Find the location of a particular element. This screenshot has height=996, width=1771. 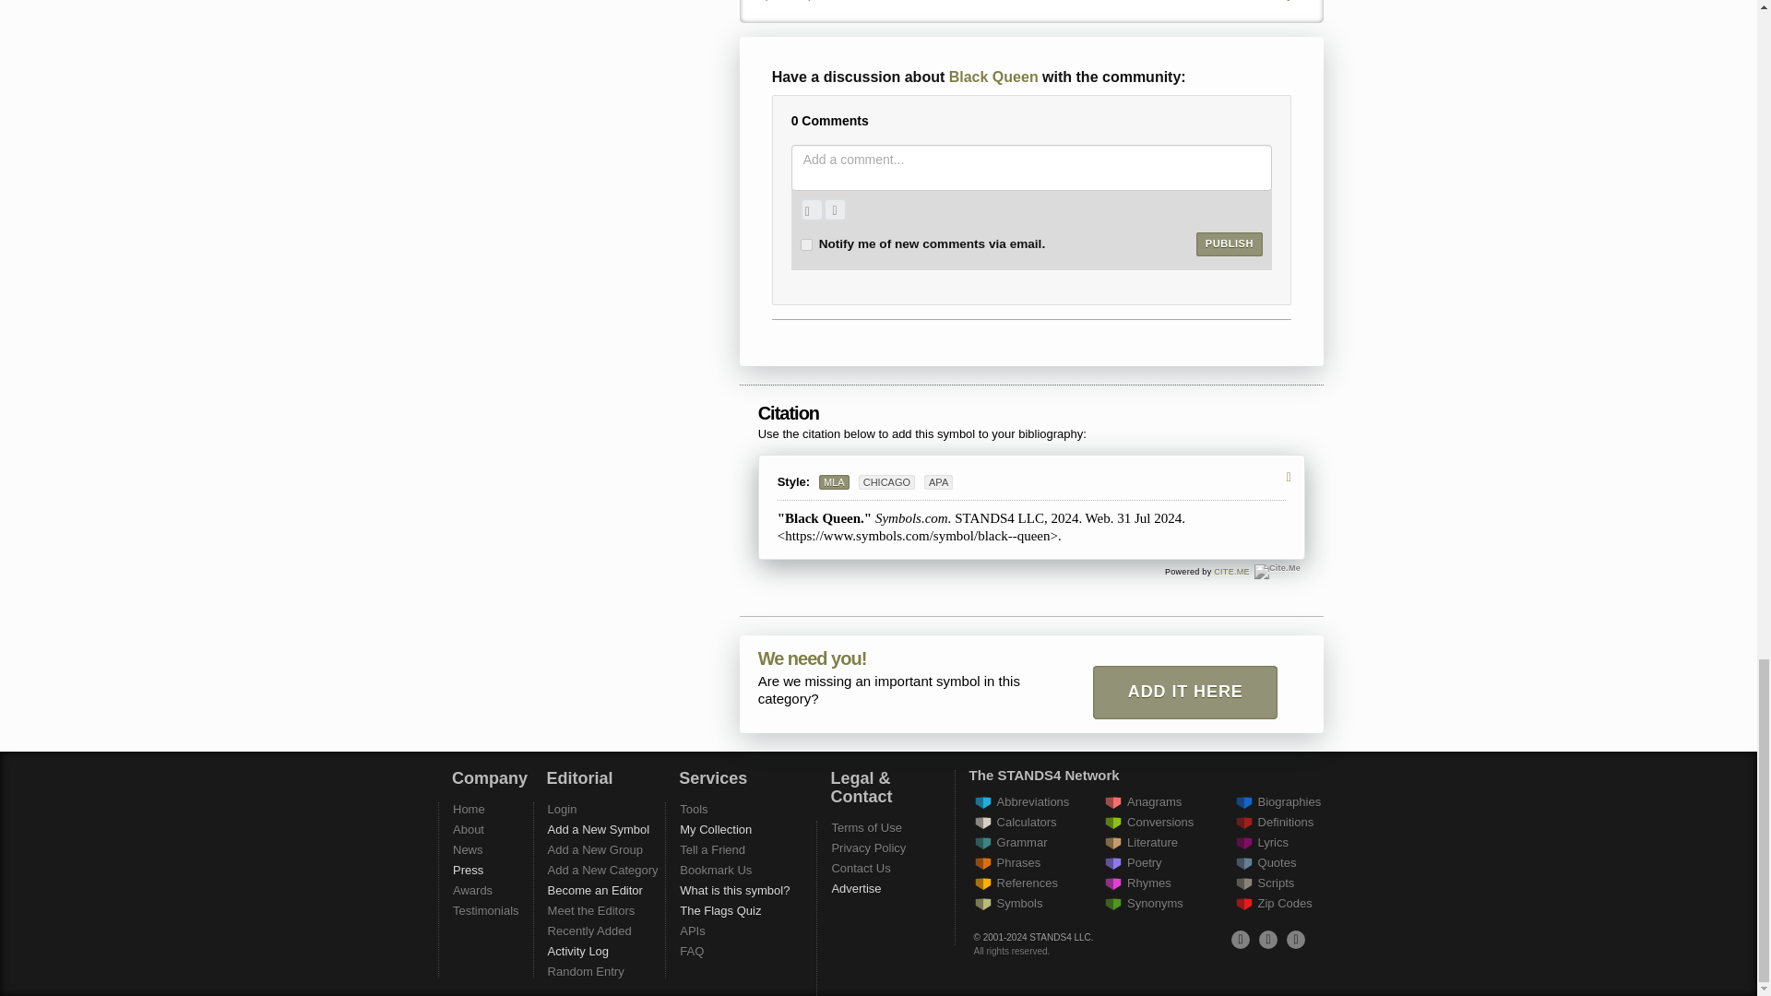

on is located at coordinates (806, 245).